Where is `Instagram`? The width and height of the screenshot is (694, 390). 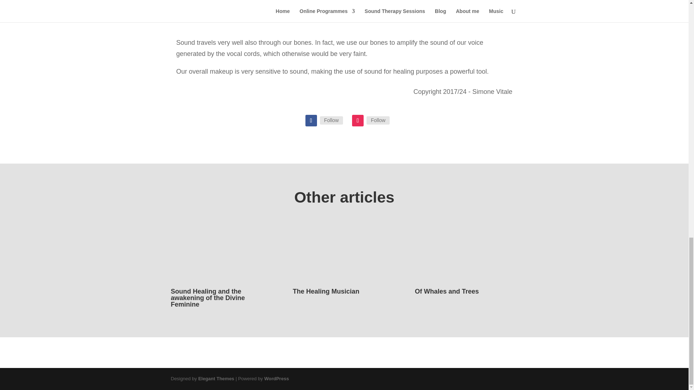
Instagram is located at coordinates (378, 120).